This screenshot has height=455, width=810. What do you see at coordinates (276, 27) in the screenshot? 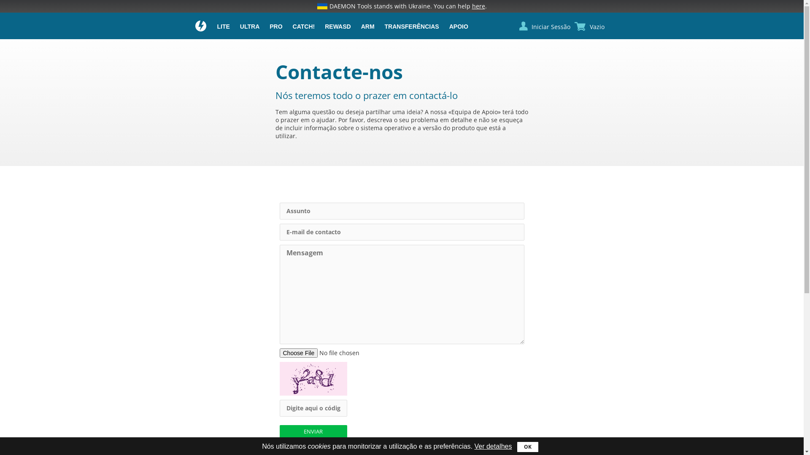
I see `PRO` at bounding box center [276, 27].